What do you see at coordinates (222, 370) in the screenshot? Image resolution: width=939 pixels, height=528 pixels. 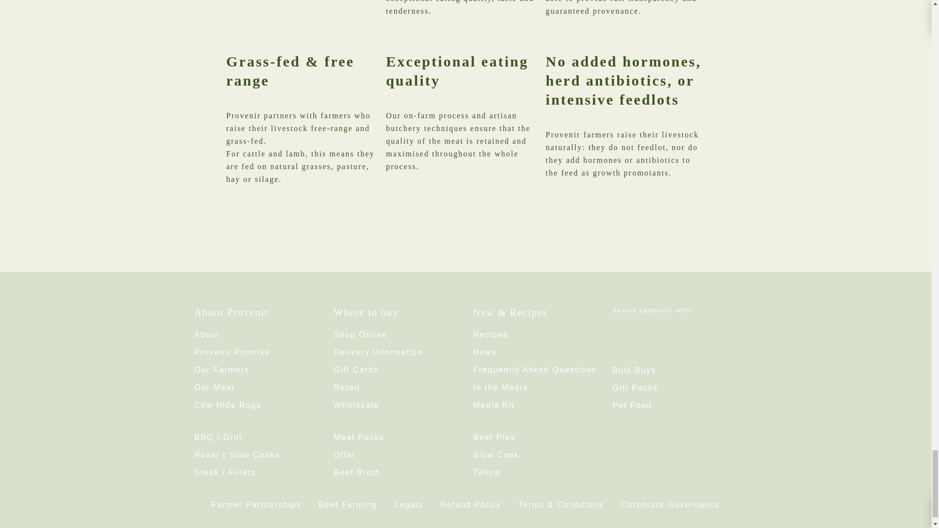 I see `Our Farmers` at bounding box center [222, 370].